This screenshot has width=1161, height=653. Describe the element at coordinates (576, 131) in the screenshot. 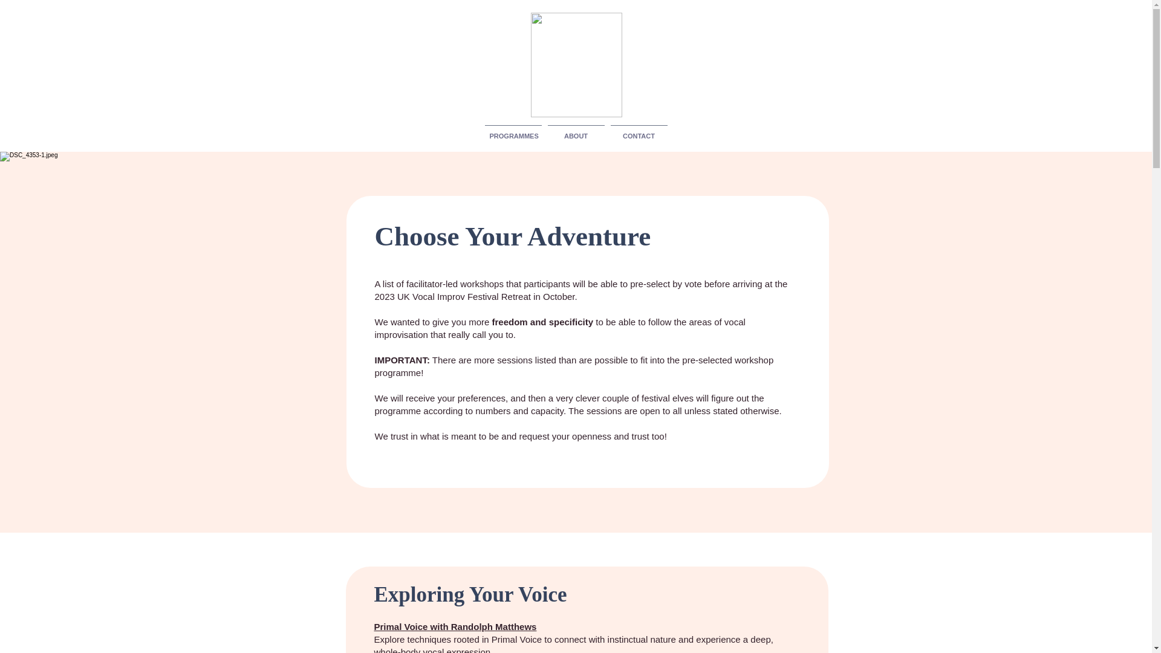

I see `ABOUT` at that location.